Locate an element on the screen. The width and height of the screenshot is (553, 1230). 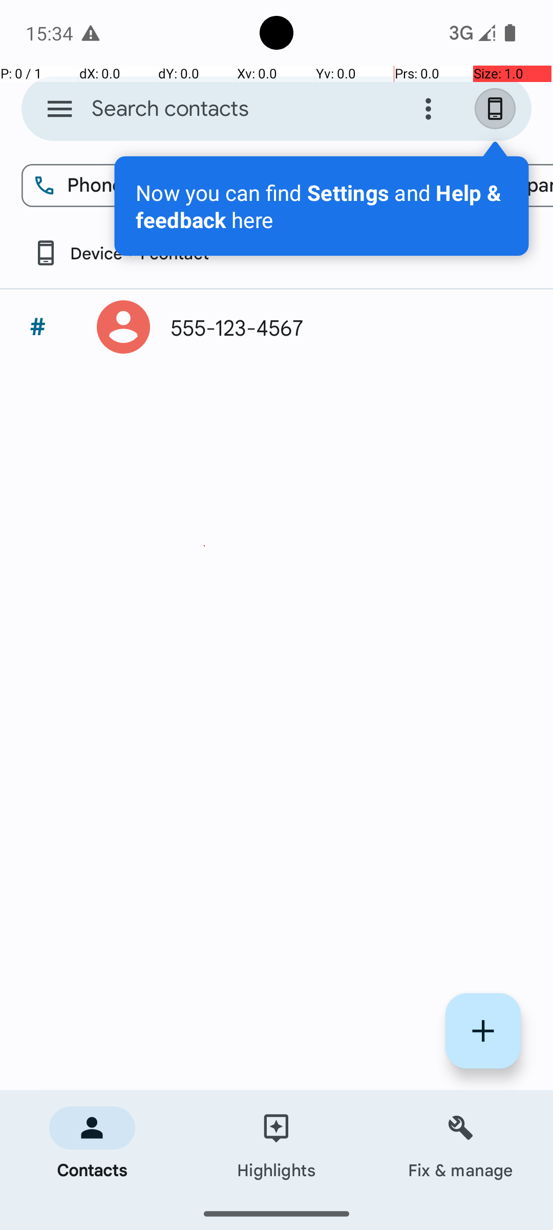
Now you can find Settings and Help & feedback here
Open account and settings. is located at coordinates (322, 206).